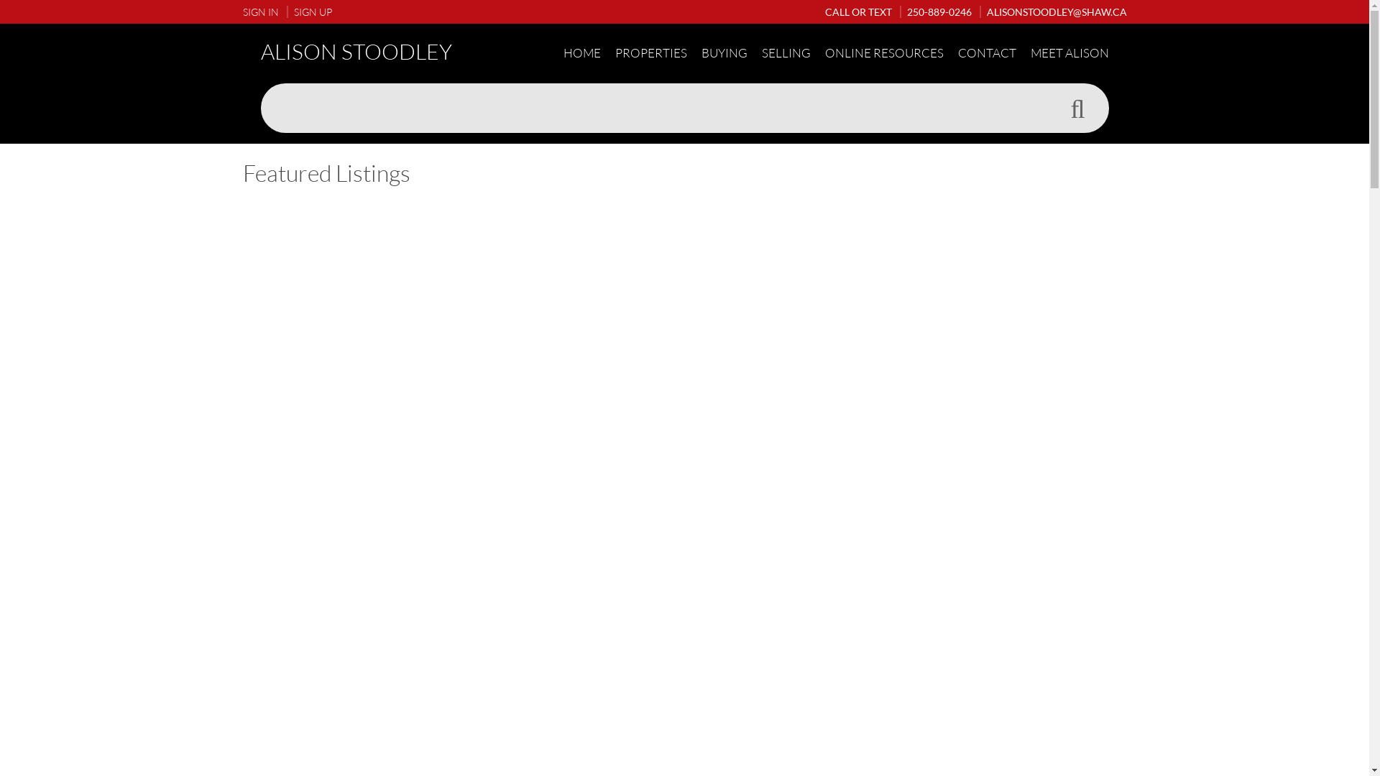  Describe the element at coordinates (884, 53) in the screenshot. I see `ONLINE RESOURCES` at that location.